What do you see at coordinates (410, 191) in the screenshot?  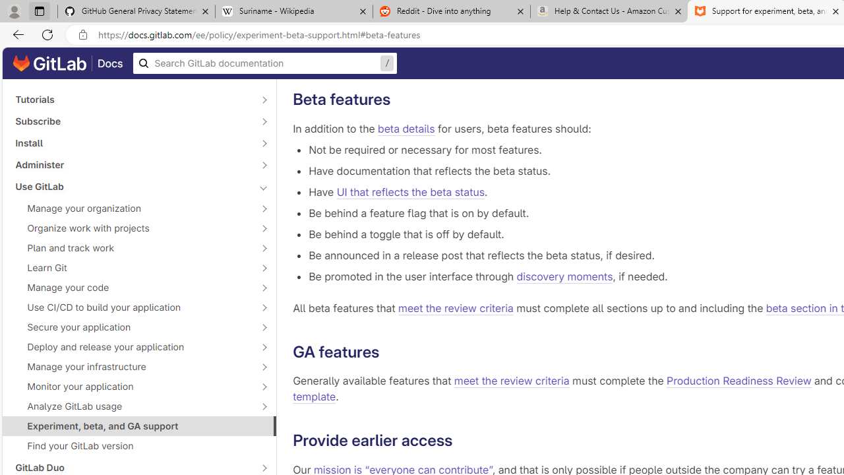 I see `UI that reflects the beta status` at bounding box center [410, 191].